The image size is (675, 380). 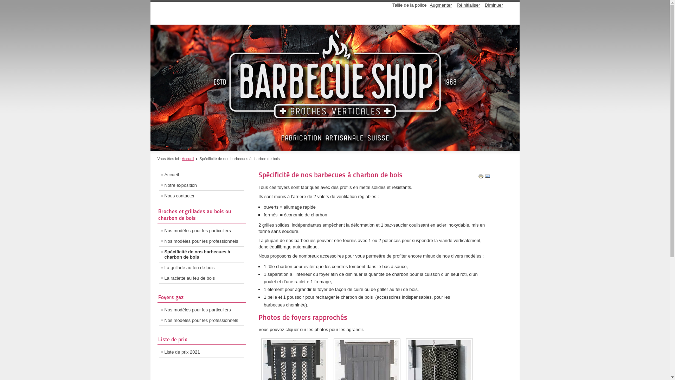 What do you see at coordinates (481, 177) in the screenshot?
I see `Imprimer` at bounding box center [481, 177].